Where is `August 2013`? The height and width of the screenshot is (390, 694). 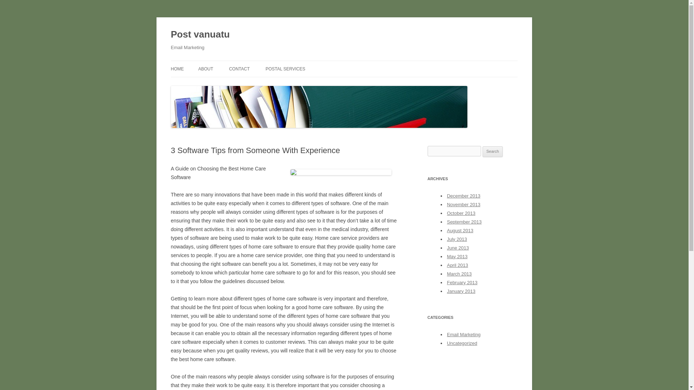
August 2013 is located at coordinates (460, 230).